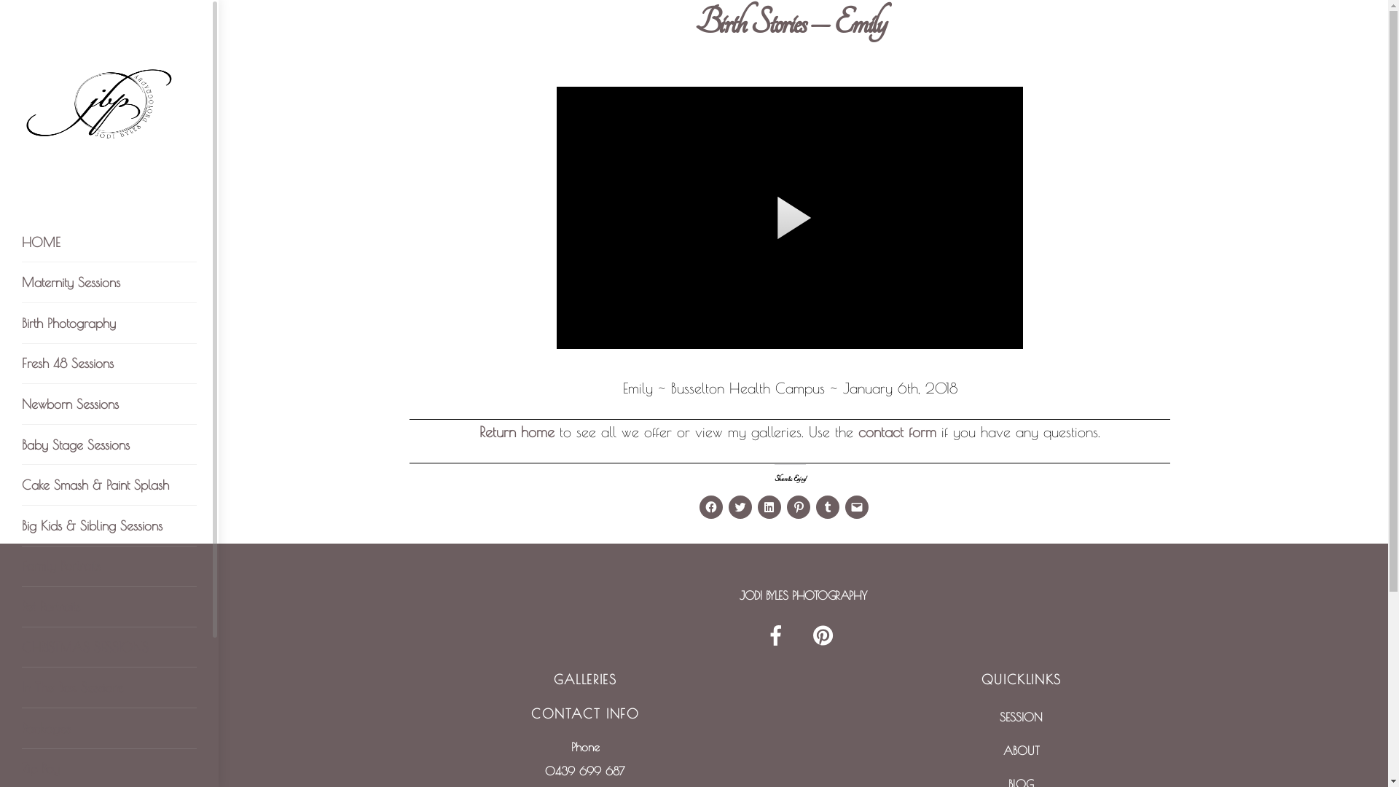 Image resolution: width=1399 pixels, height=787 pixels. Describe the element at coordinates (898, 431) in the screenshot. I see `contact form` at that location.